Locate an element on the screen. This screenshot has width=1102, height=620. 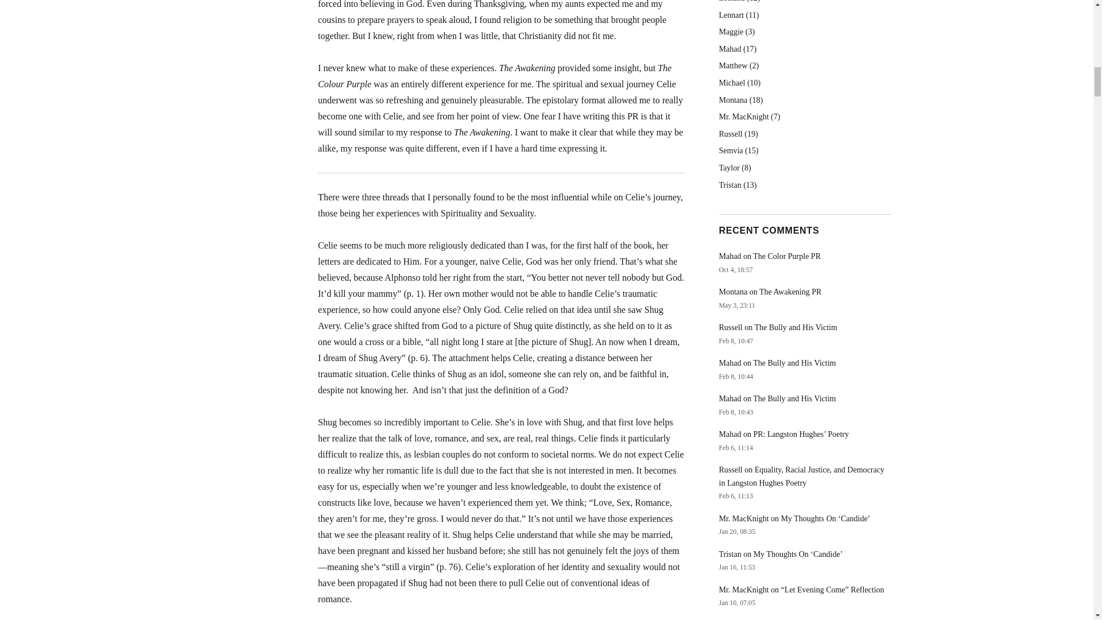
Posts by Lennart is located at coordinates (731, 15).